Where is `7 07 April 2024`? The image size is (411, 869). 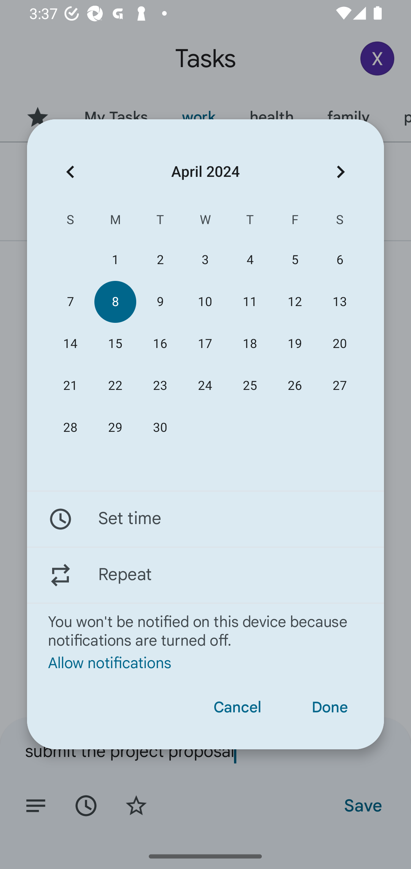 7 07 April 2024 is located at coordinates (70, 301).